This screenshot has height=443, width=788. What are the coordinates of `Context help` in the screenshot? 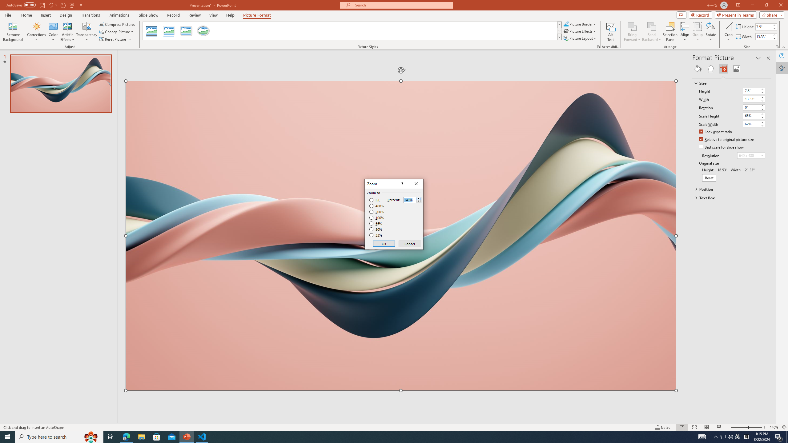 It's located at (402, 184).